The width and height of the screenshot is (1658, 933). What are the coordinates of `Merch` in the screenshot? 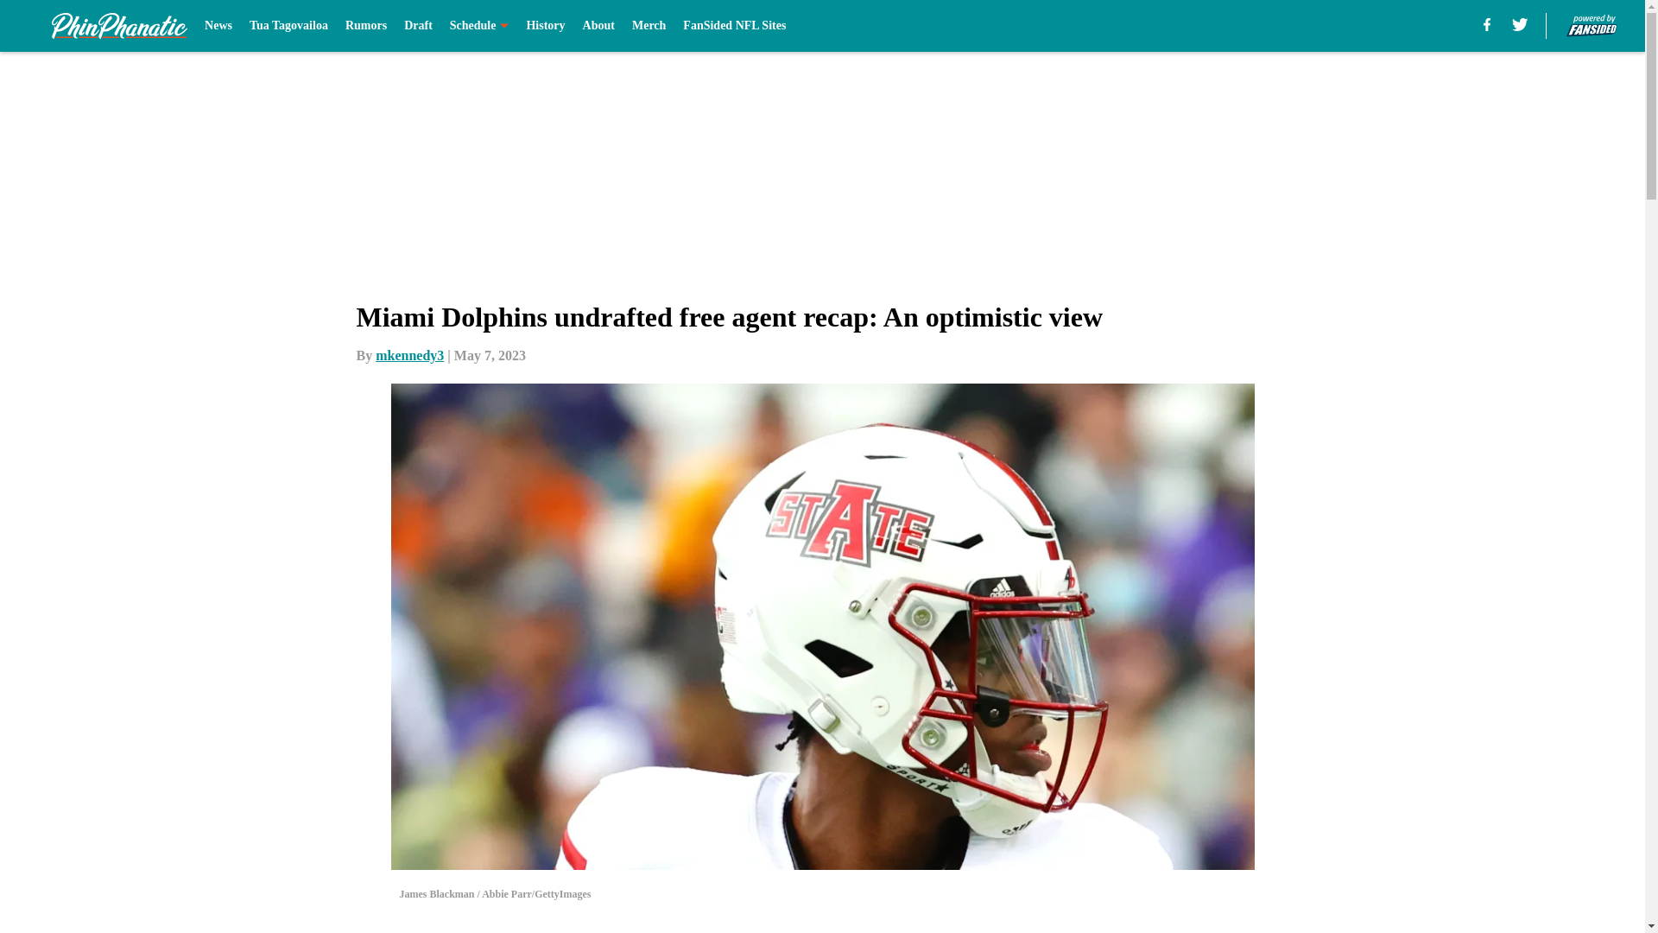 It's located at (649, 26).